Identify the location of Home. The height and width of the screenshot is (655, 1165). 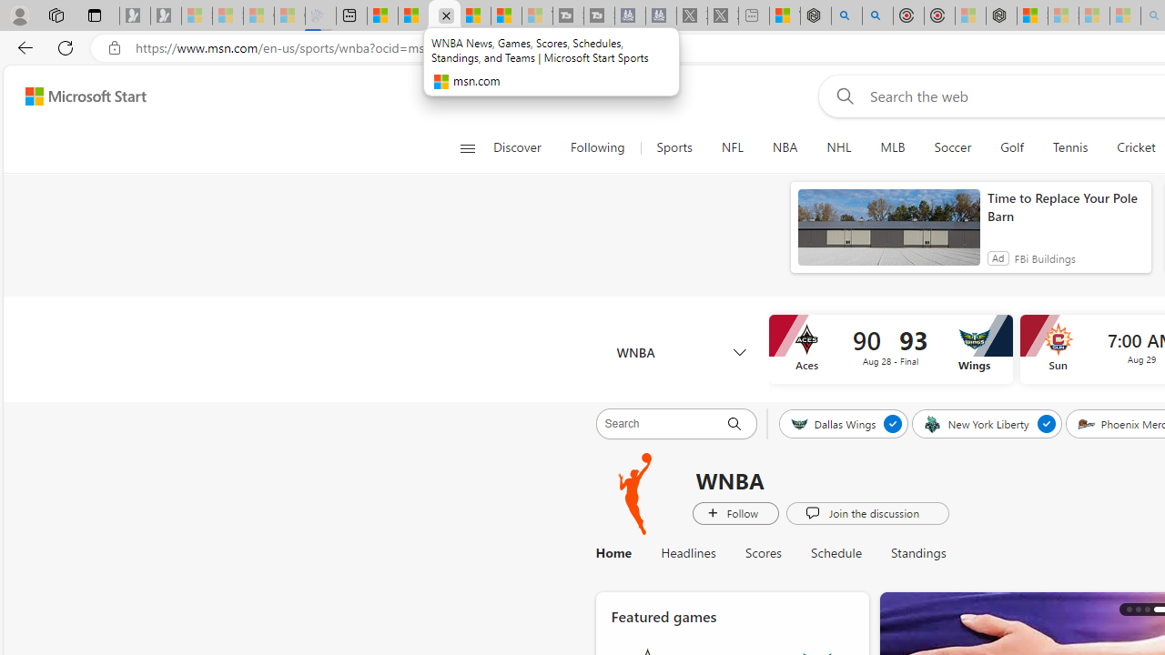
(621, 553).